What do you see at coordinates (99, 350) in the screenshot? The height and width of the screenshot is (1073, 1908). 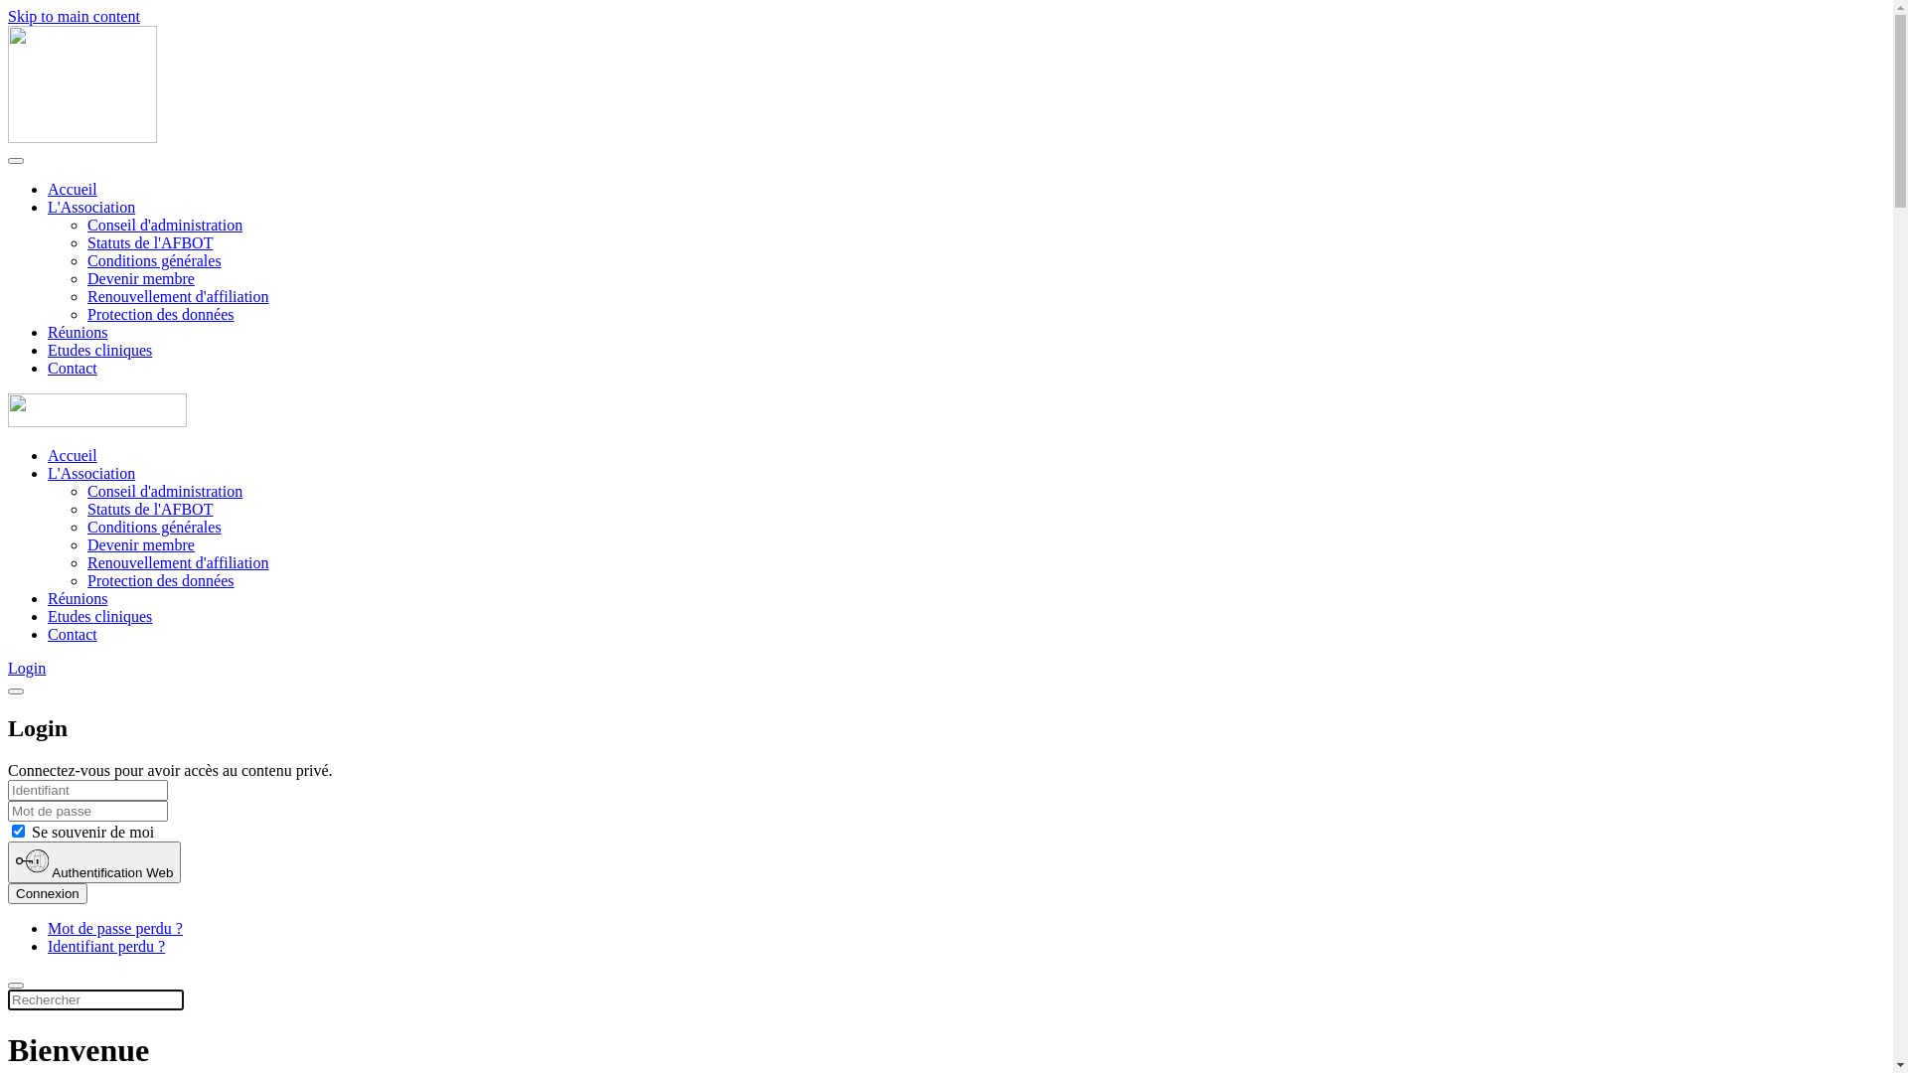 I see `Etudes cliniques` at bounding box center [99, 350].